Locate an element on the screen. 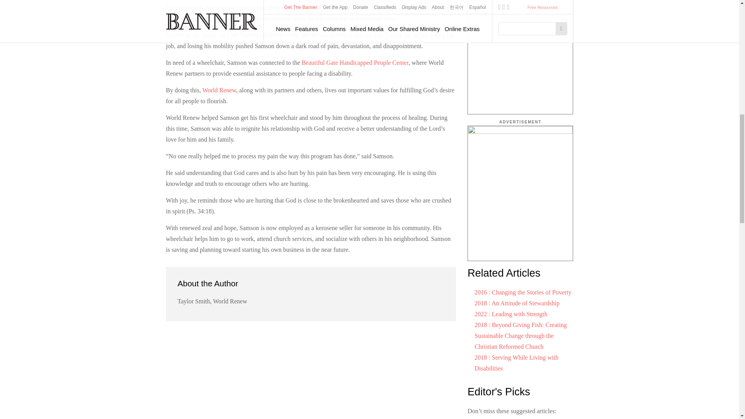 Image resolution: width=745 pixels, height=419 pixels. 2016 : Changing the Stories of Poverty is located at coordinates (523, 293).